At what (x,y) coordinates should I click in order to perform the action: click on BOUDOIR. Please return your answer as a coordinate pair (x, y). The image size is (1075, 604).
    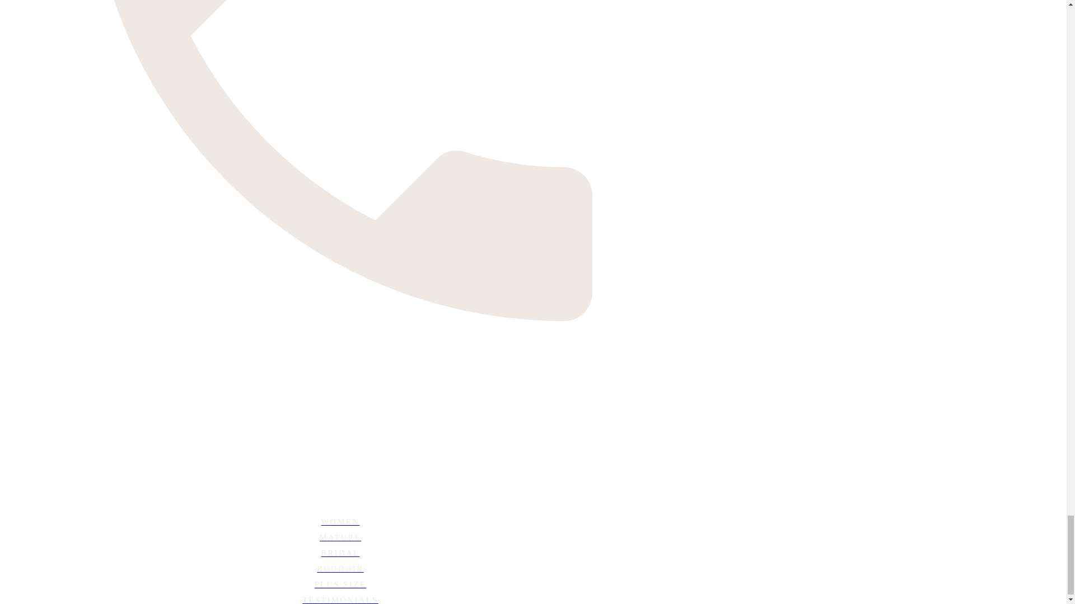
    Looking at the image, I should click on (340, 569).